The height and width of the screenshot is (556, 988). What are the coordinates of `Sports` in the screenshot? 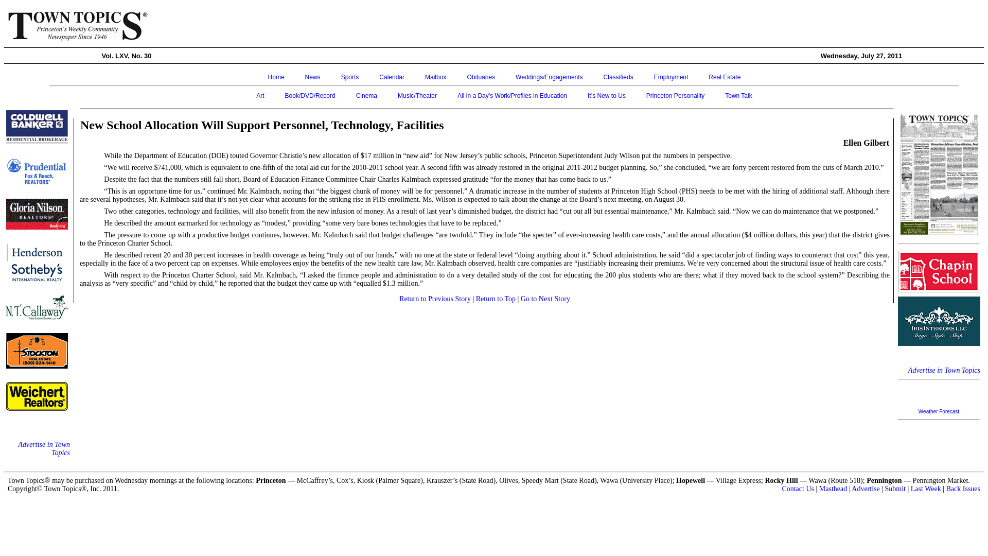 It's located at (350, 50).